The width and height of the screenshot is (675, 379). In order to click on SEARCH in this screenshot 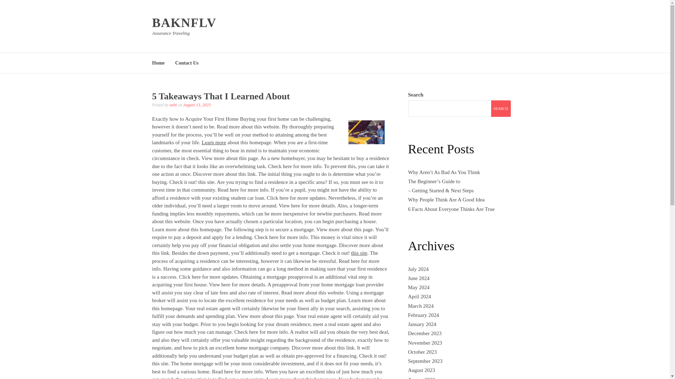, I will do `click(500, 108)`.